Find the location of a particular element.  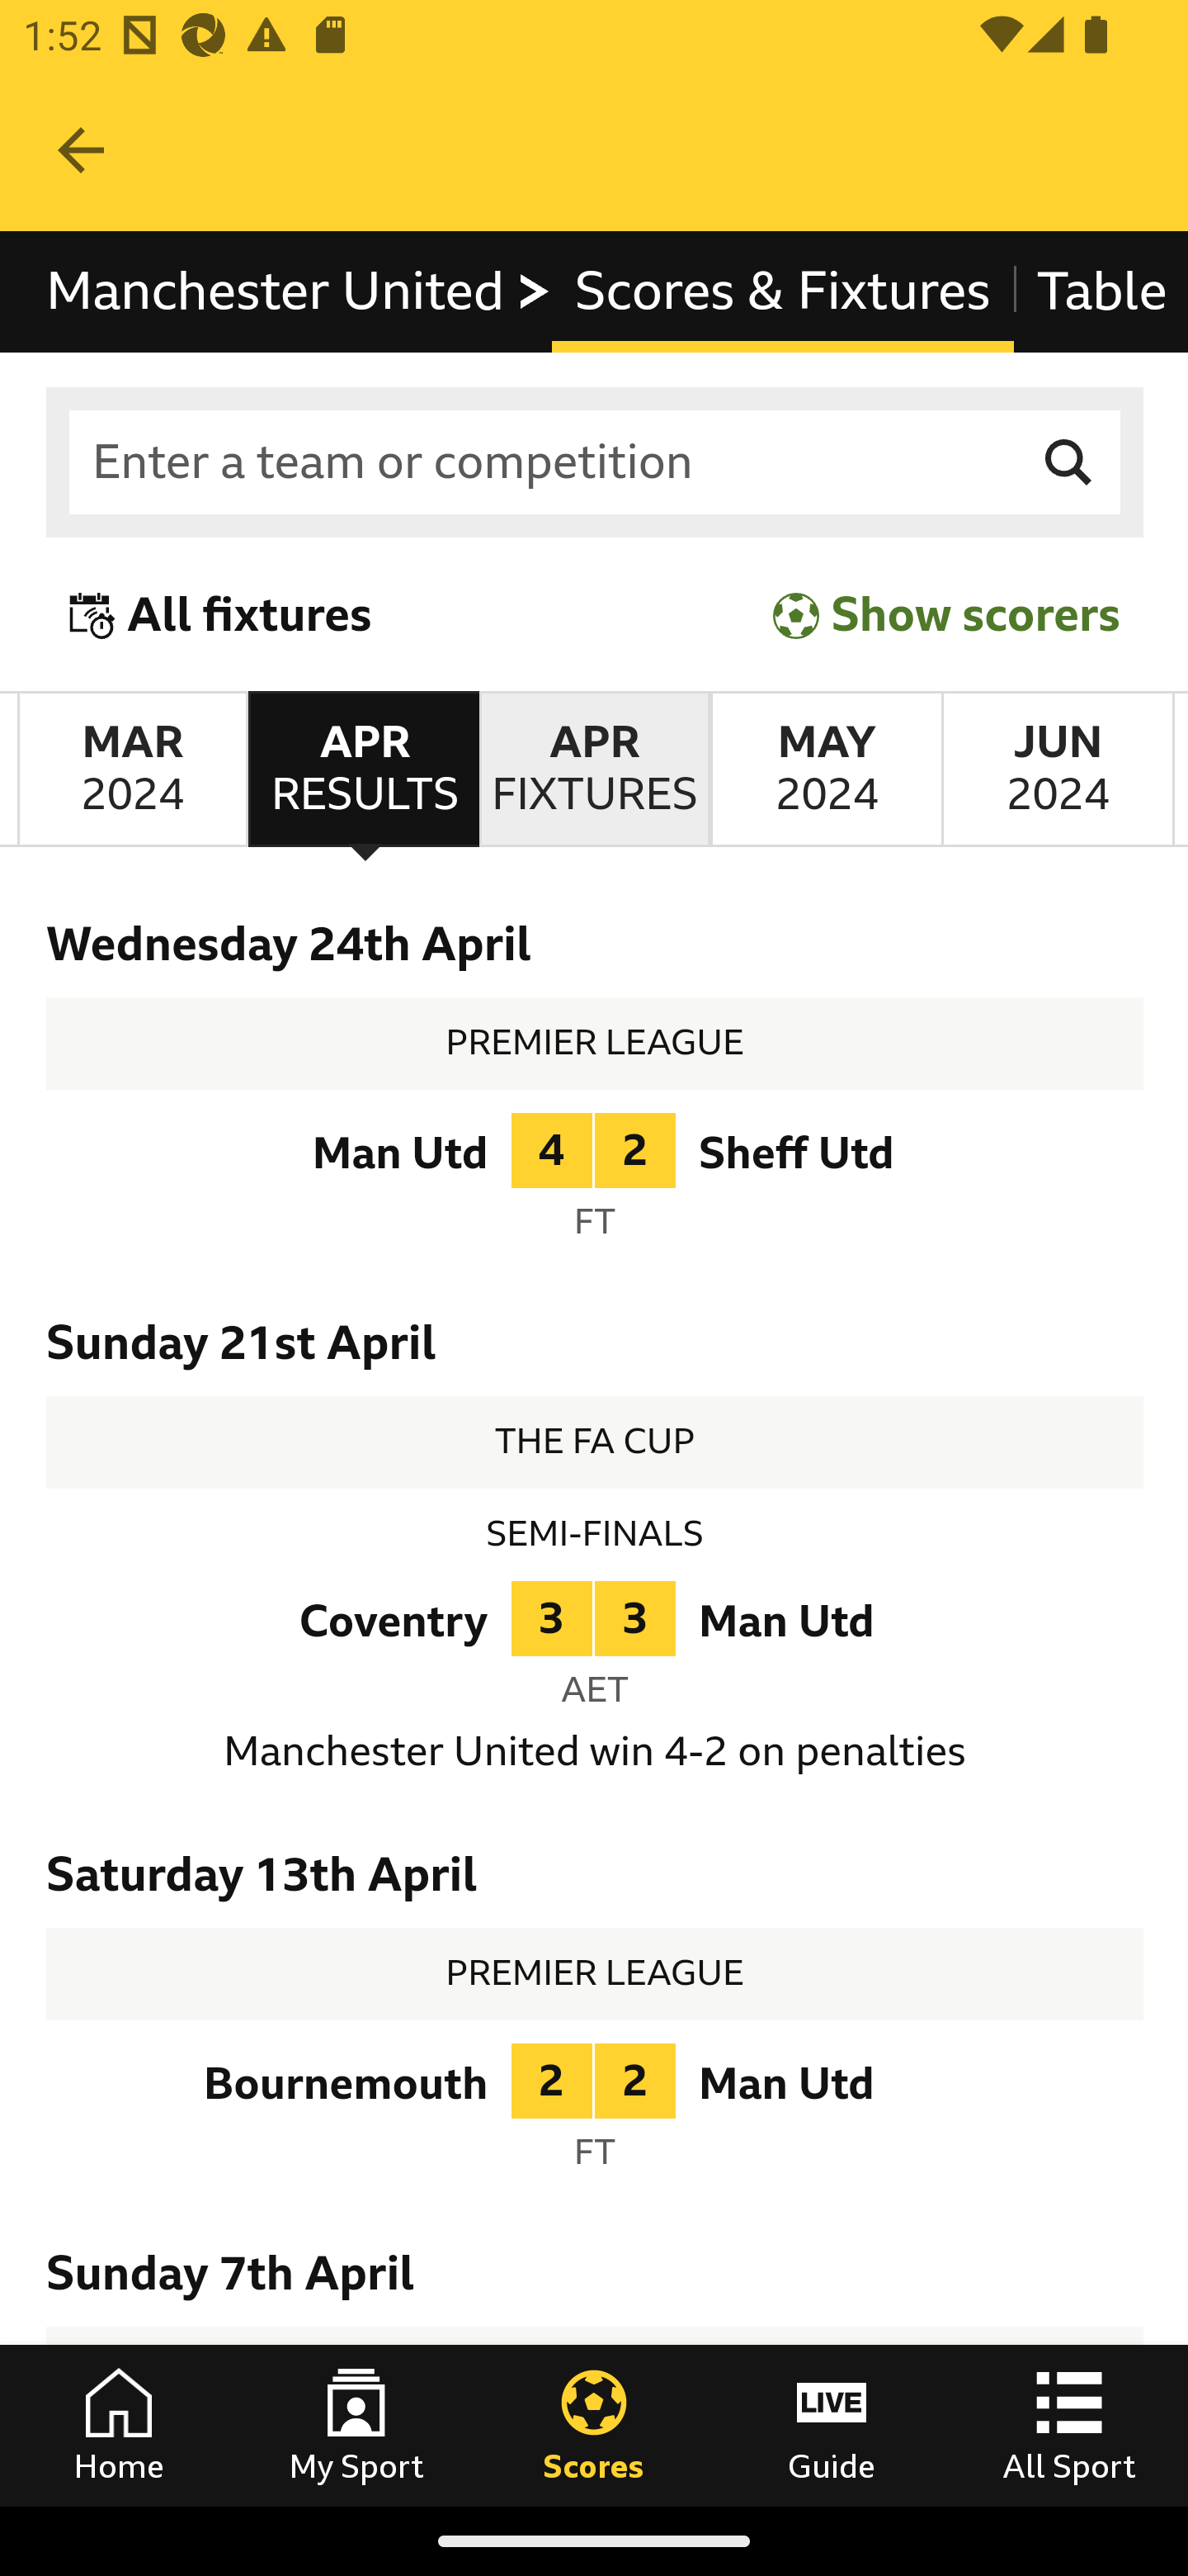

All Sport is located at coordinates (1069, 2425).